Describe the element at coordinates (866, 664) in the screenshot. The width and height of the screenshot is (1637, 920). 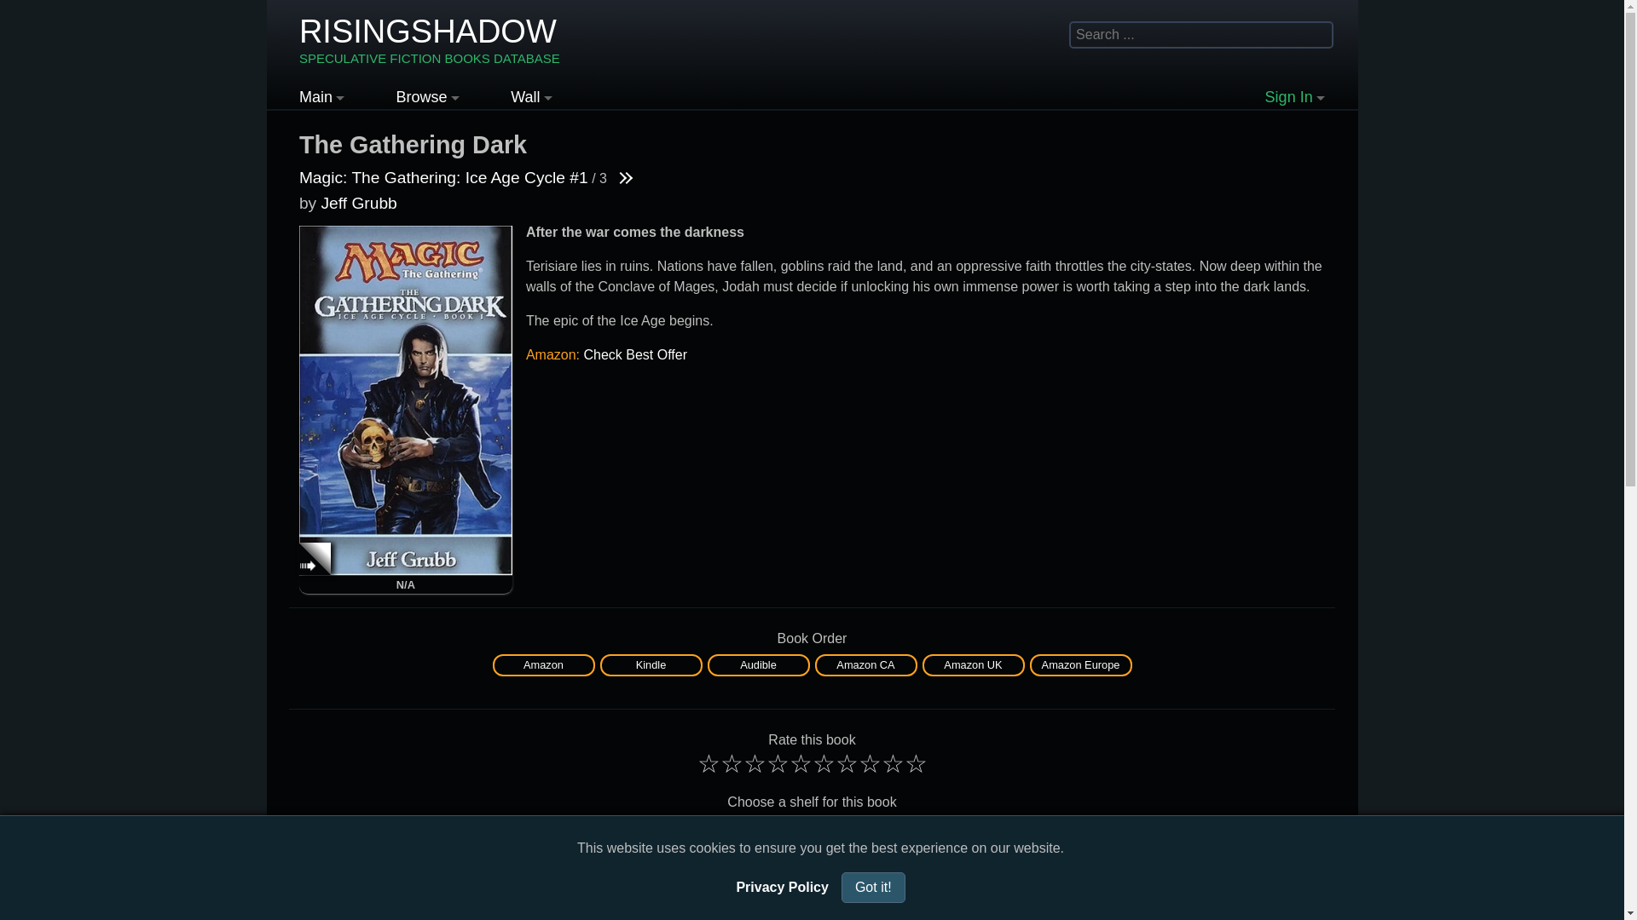
I see `Amazon CA` at that location.